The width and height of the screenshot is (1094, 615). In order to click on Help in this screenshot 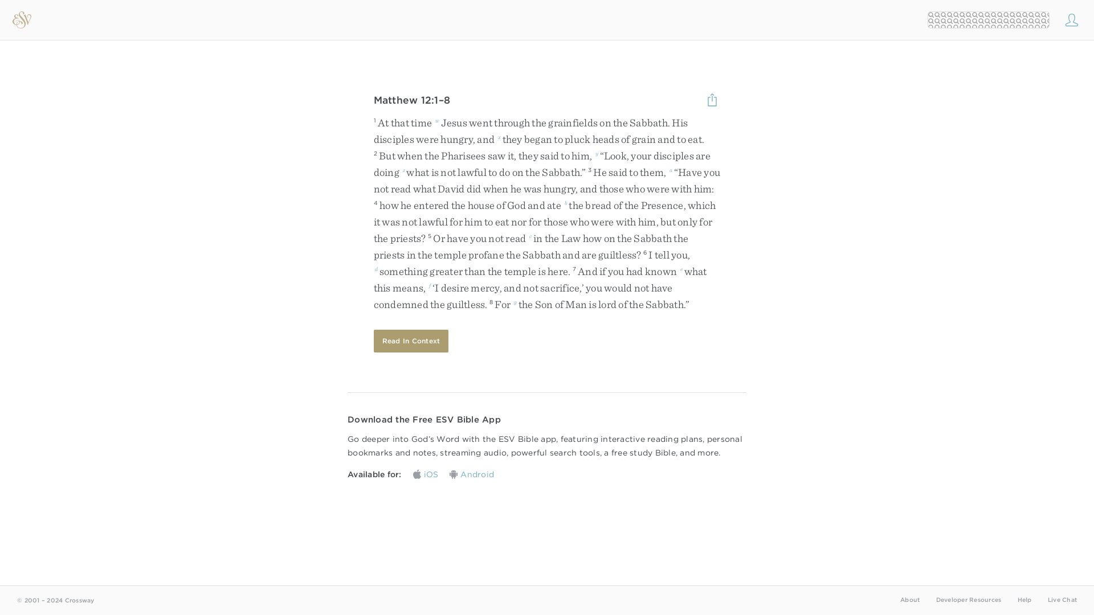, I will do `click(1024, 599)`.